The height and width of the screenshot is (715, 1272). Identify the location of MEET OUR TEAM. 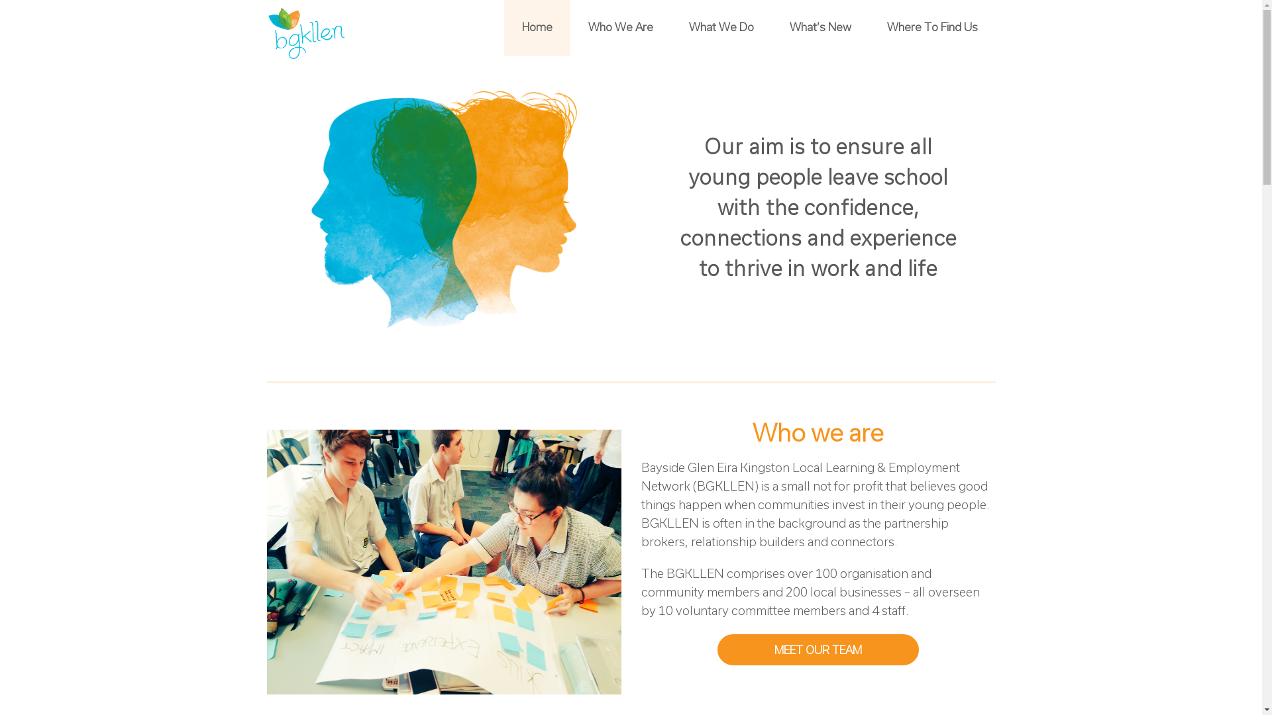
(818, 650).